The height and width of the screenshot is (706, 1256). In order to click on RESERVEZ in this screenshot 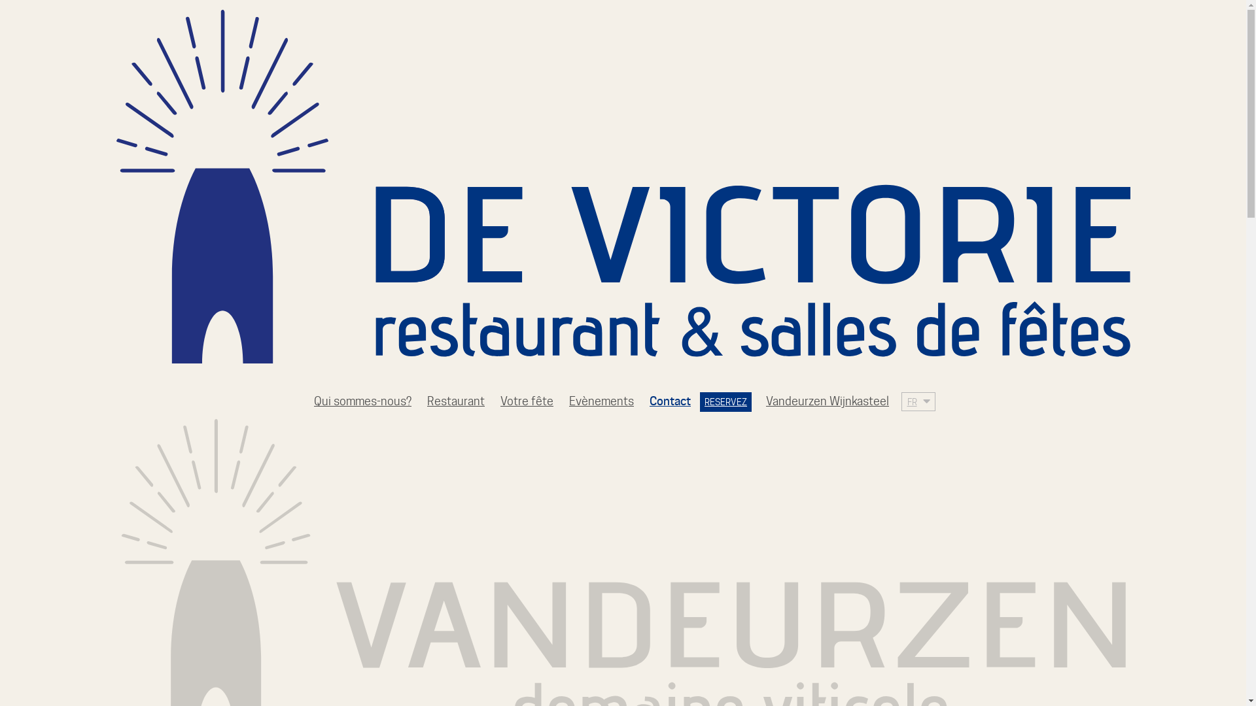, I will do `click(726, 402)`.